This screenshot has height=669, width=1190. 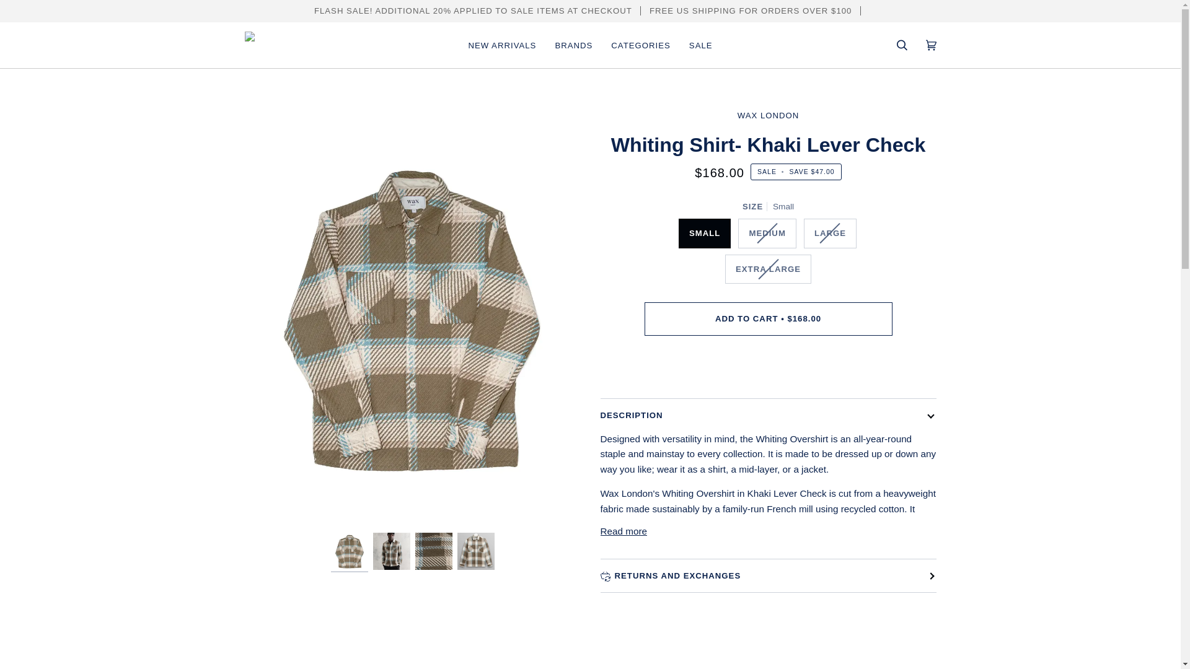 What do you see at coordinates (72, 12) in the screenshot?
I see `Pinterest` at bounding box center [72, 12].